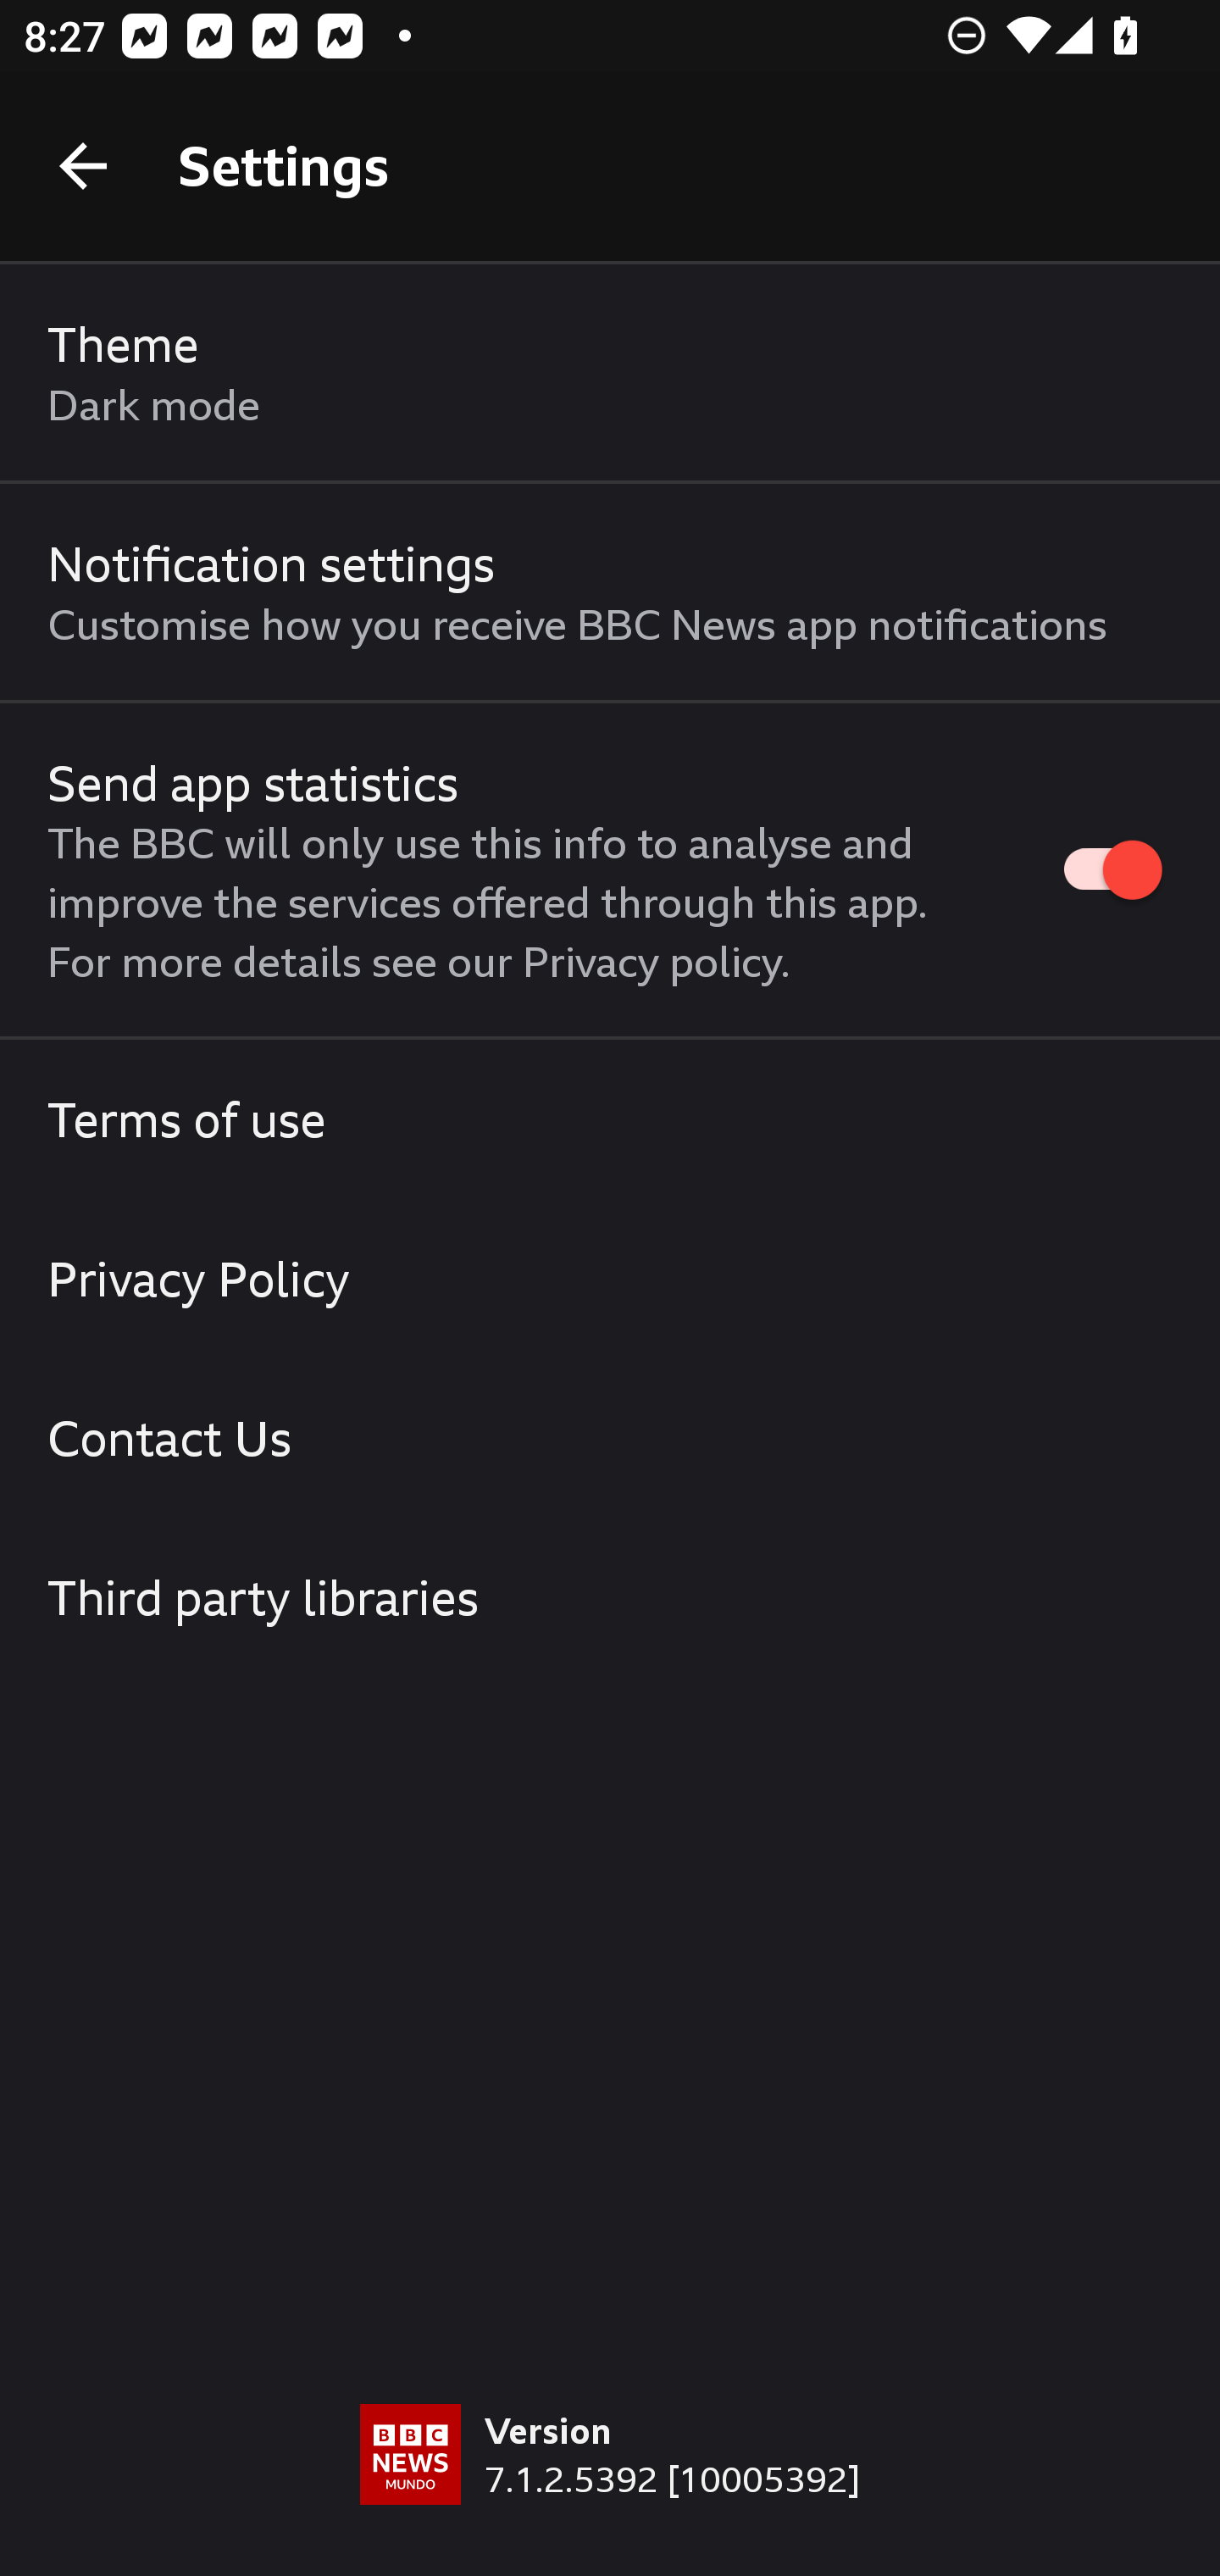 The image size is (1220, 2576). I want to click on Theme Dark mode, so click(610, 373).